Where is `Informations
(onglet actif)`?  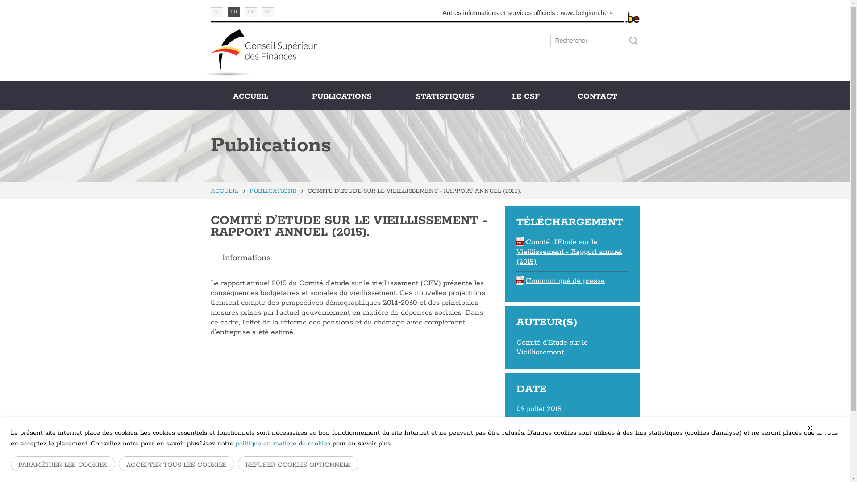
Informations
(onglet actif) is located at coordinates (246, 258).